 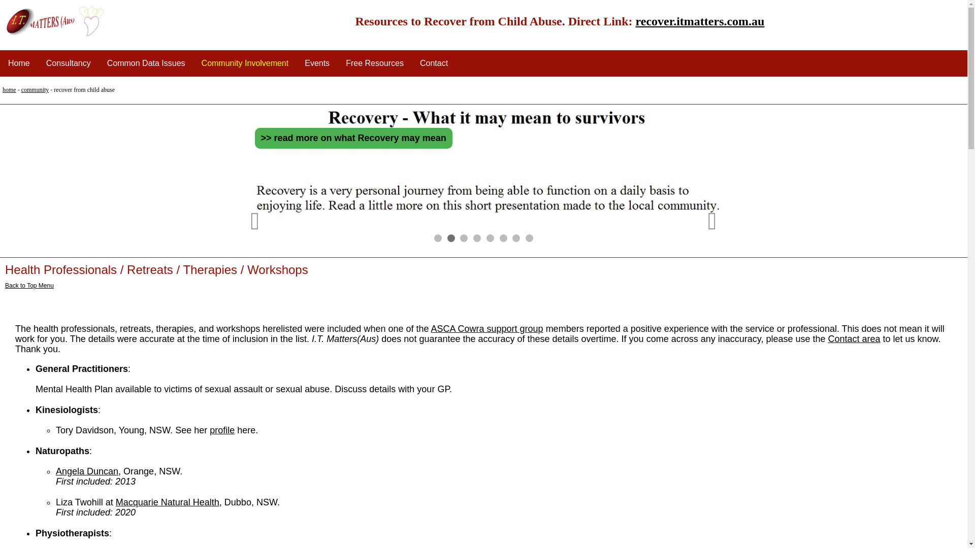 I want to click on home, so click(x=9, y=90).